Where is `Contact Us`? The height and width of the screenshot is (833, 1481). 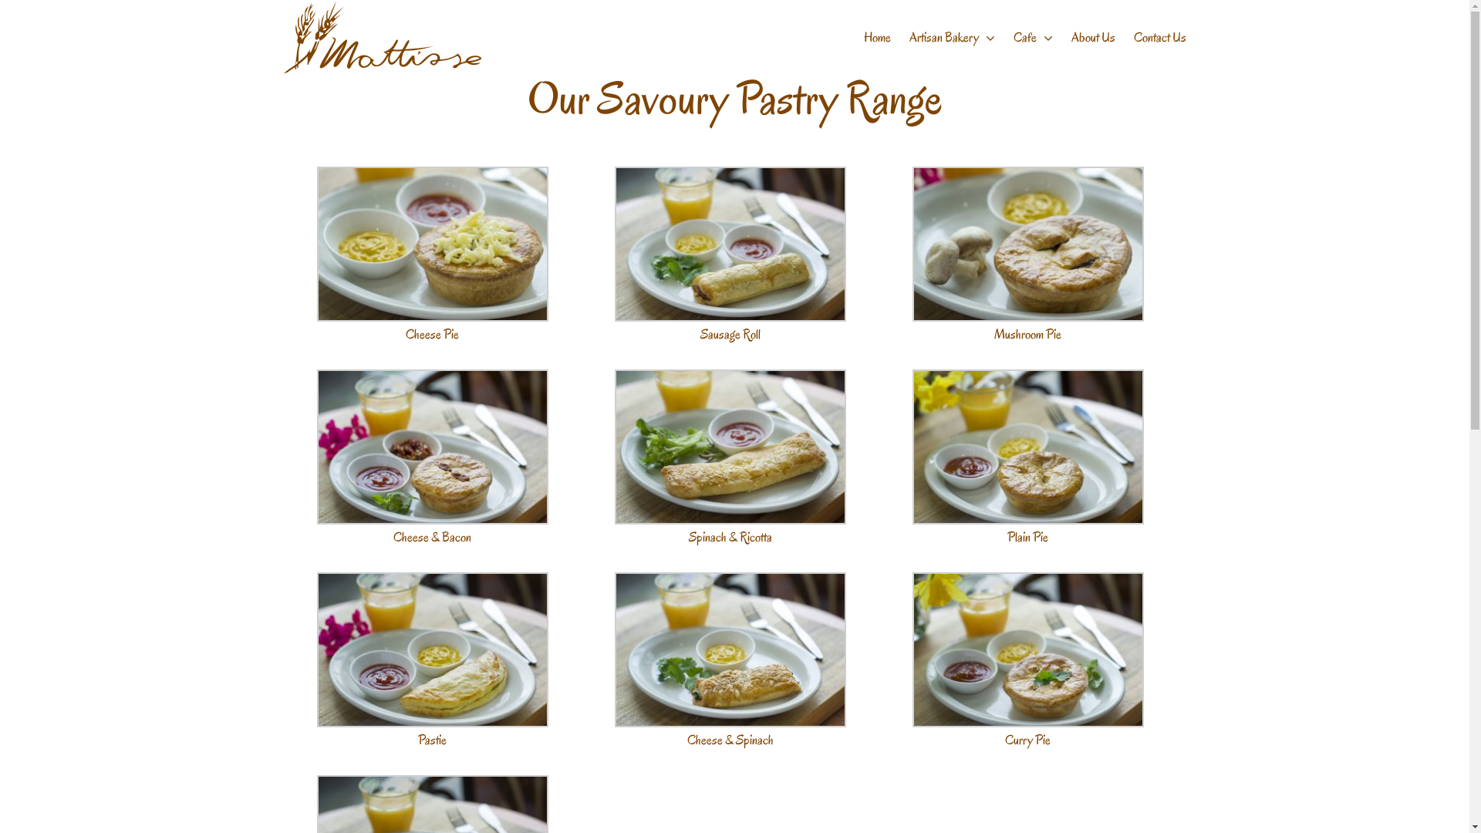 Contact Us is located at coordinates (1160, 38).